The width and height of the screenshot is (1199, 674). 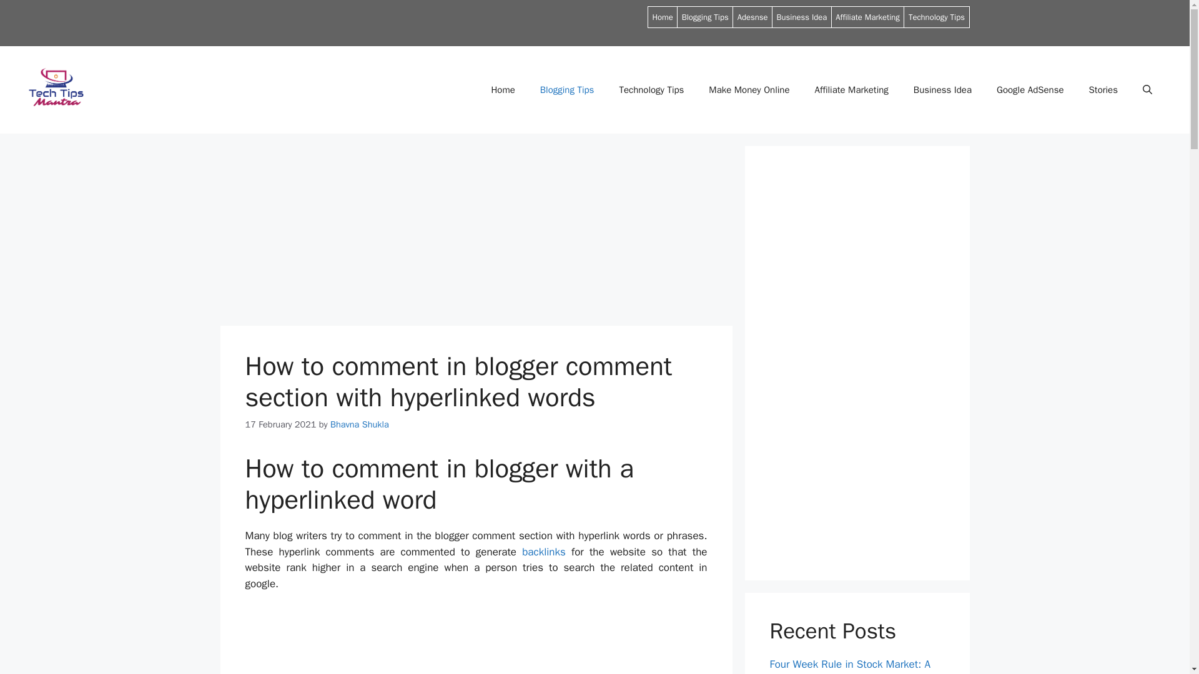 What do you see at coordinates (802, 16) in the screenshot?
I see `Business Idea` at bounding box center [802, 16].